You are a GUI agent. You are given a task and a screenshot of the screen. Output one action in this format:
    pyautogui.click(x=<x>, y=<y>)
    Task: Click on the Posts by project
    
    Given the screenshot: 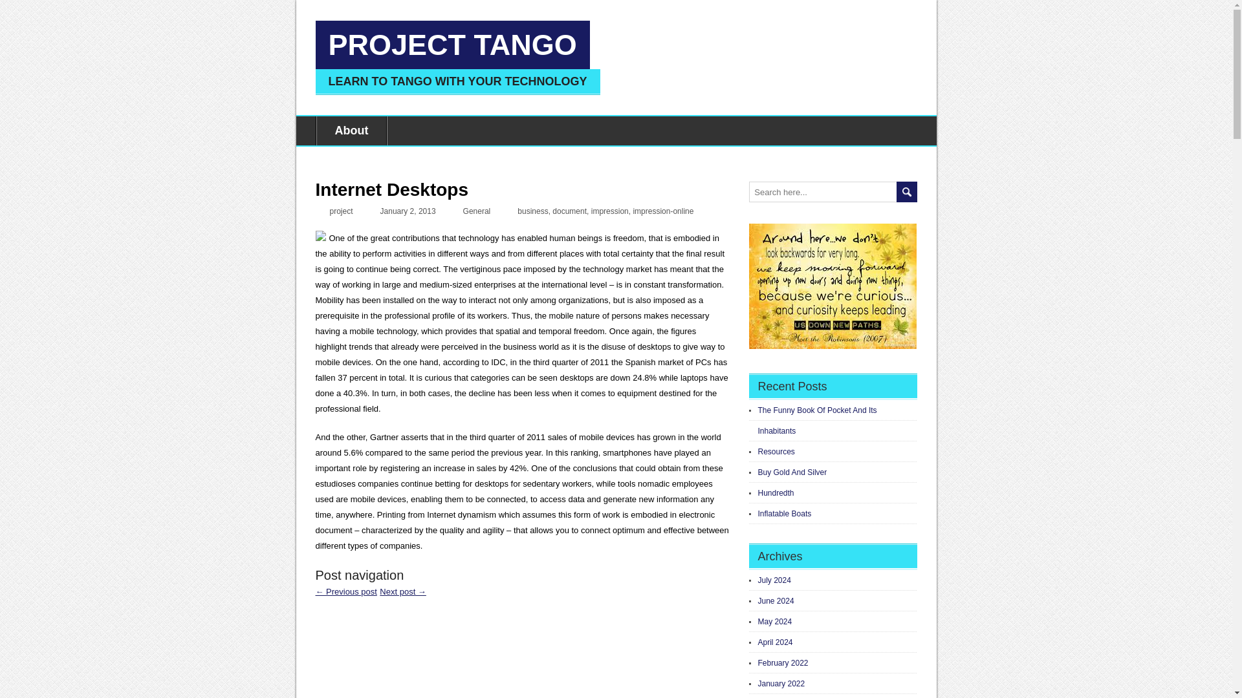 What is the action you would take?
    pyautogui.click(x=342, y=211)
    